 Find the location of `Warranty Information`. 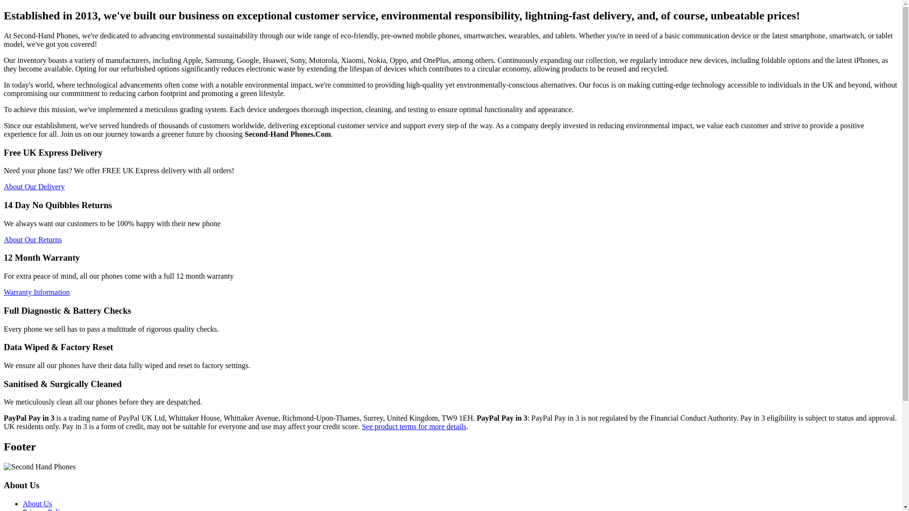

Warranty Information is located at coordinates (36, 292).